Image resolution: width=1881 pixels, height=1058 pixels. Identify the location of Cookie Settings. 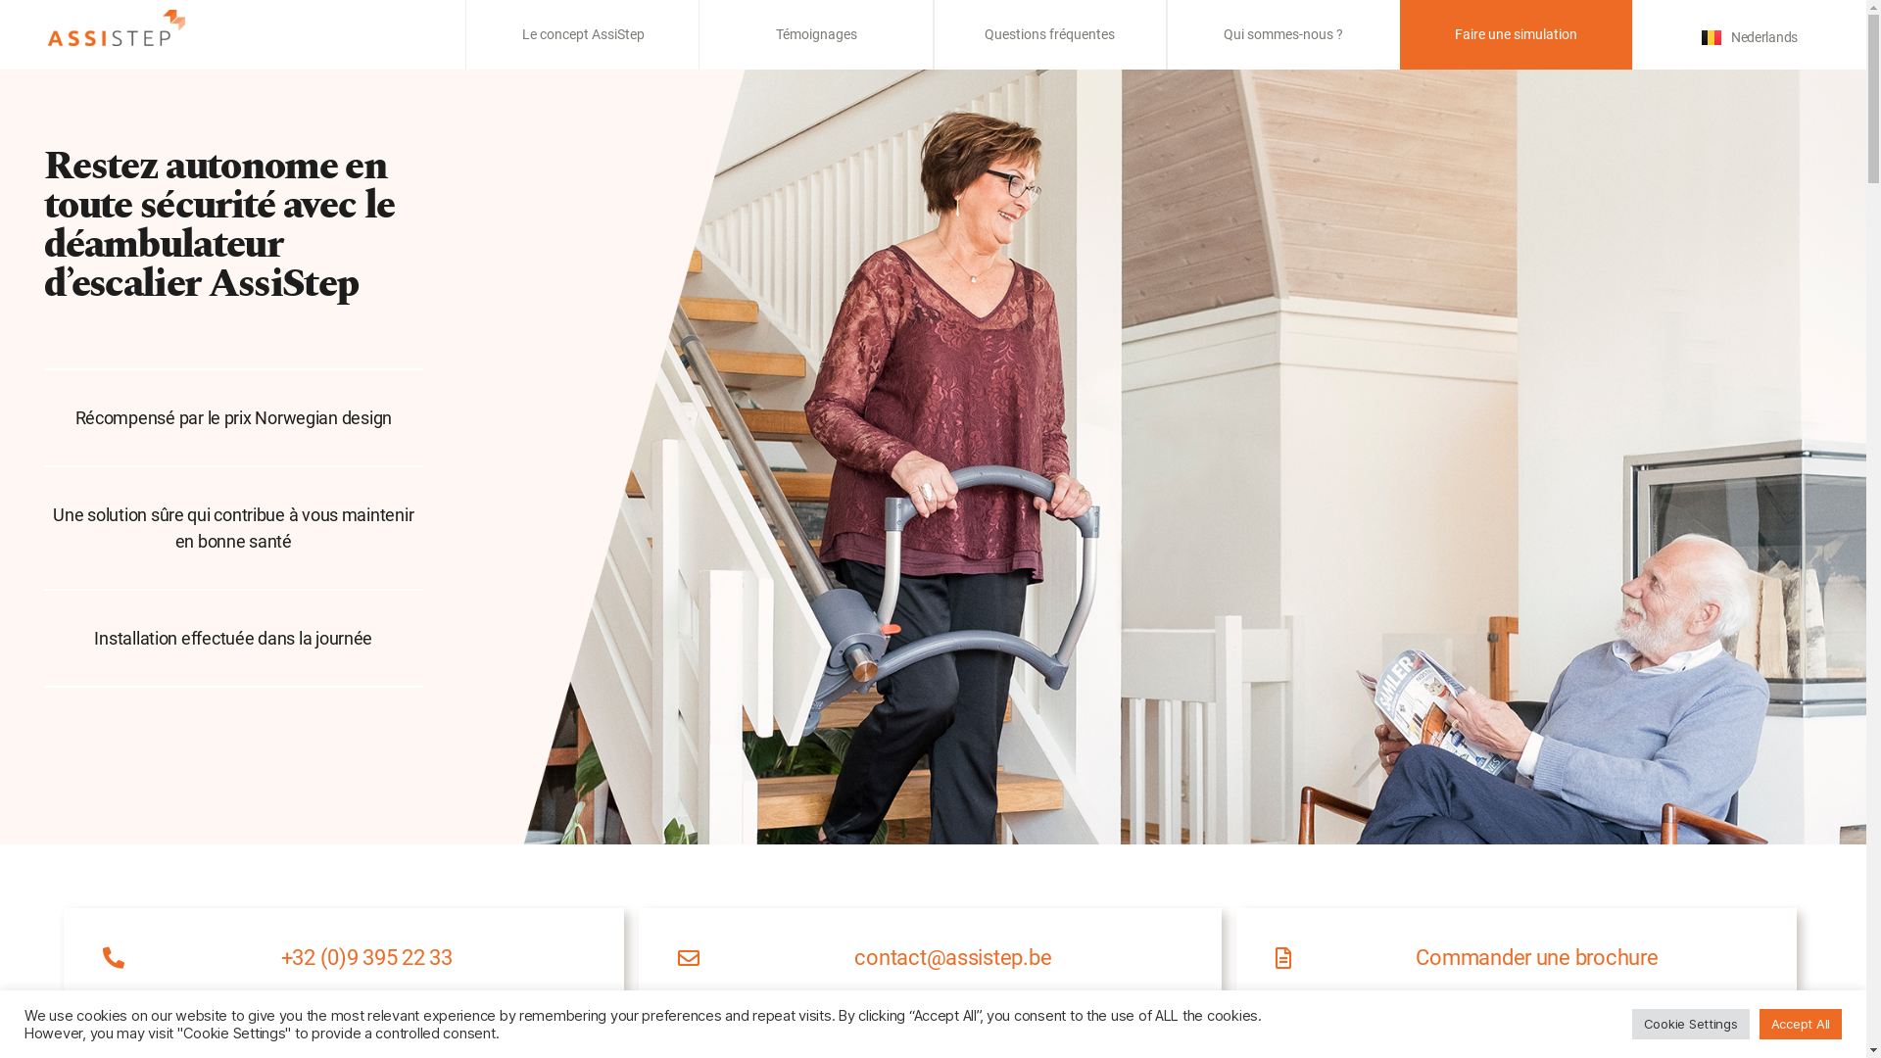
(1691, 1025).